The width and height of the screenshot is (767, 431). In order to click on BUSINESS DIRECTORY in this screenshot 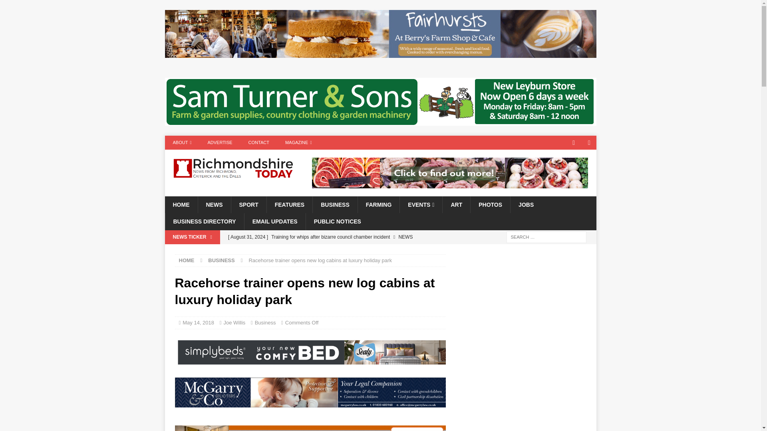, I will do `click(204, 221)`.